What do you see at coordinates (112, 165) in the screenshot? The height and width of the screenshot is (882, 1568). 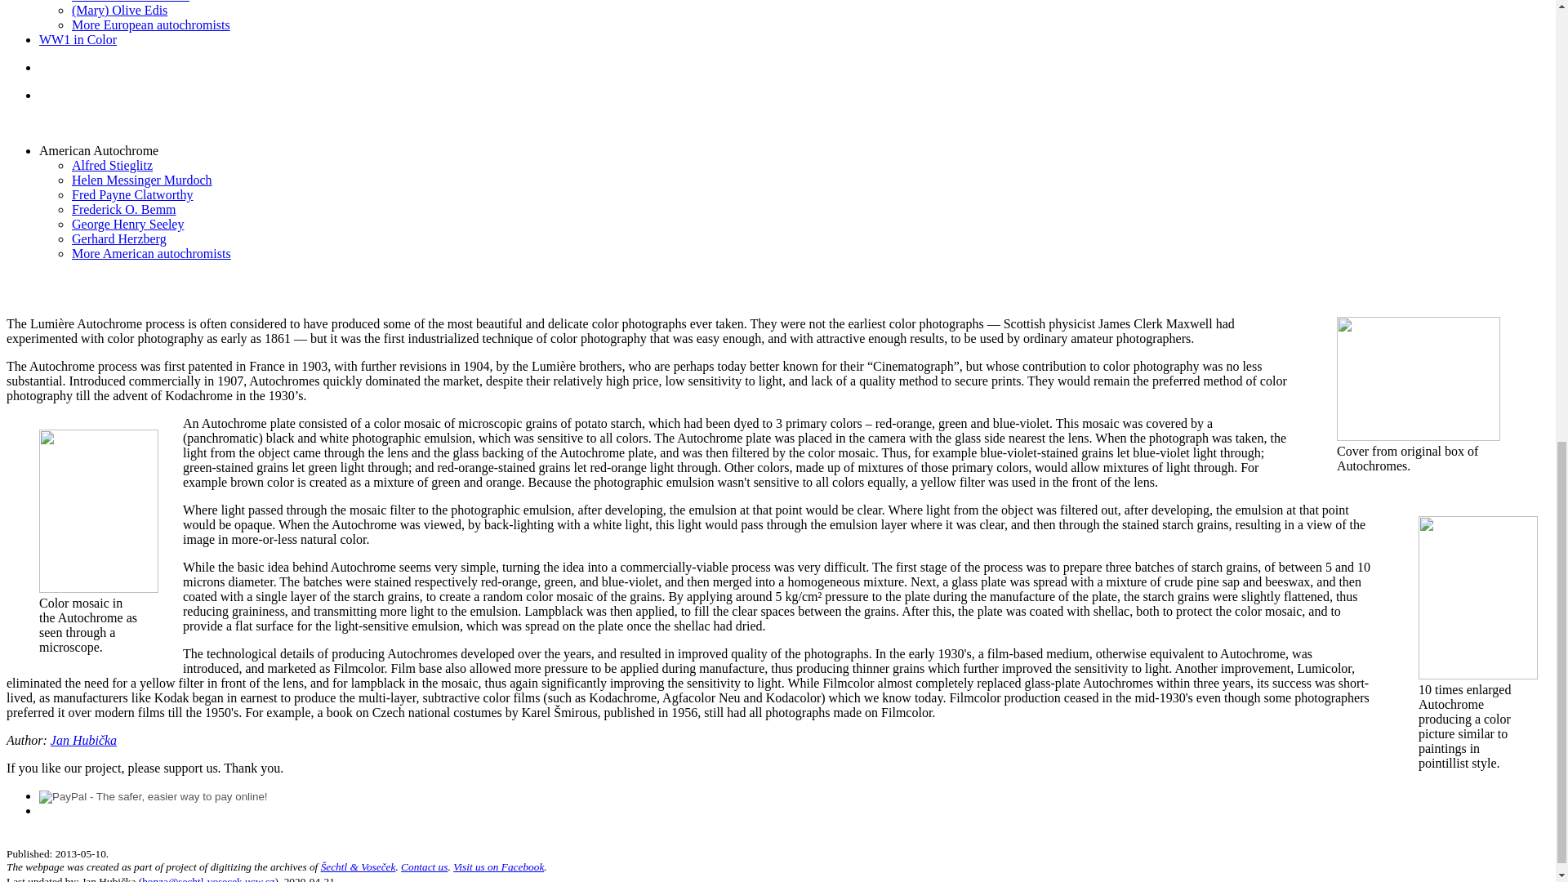 I see `Alfred Stieglitz` at bounding box center [112, 165].